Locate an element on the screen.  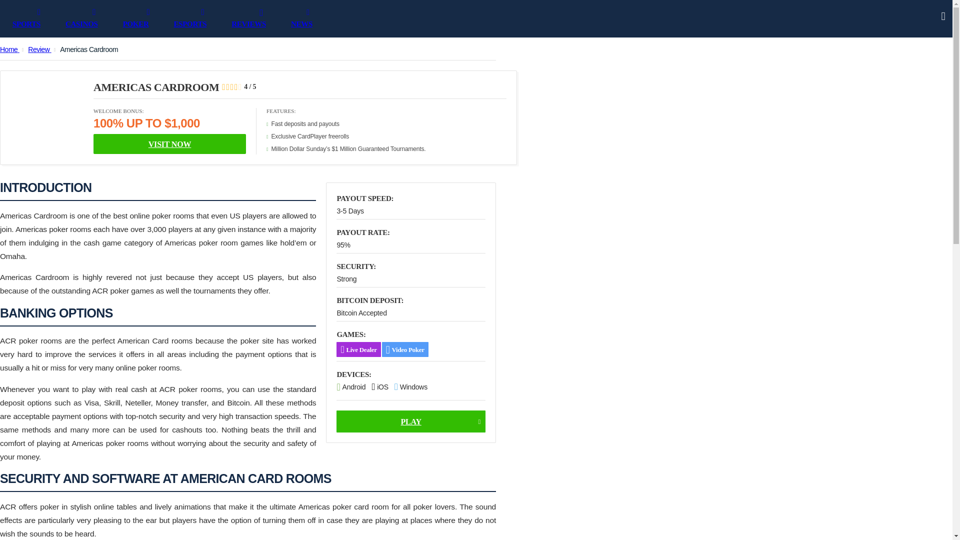
SPORTS is located at coordinates (39, 21).